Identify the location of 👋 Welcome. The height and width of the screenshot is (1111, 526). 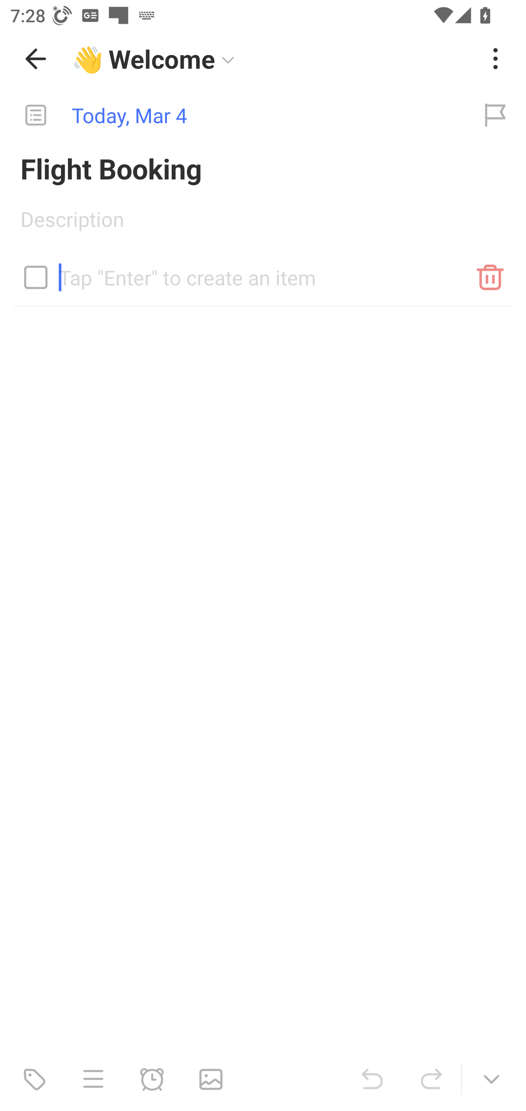
(272, 59).